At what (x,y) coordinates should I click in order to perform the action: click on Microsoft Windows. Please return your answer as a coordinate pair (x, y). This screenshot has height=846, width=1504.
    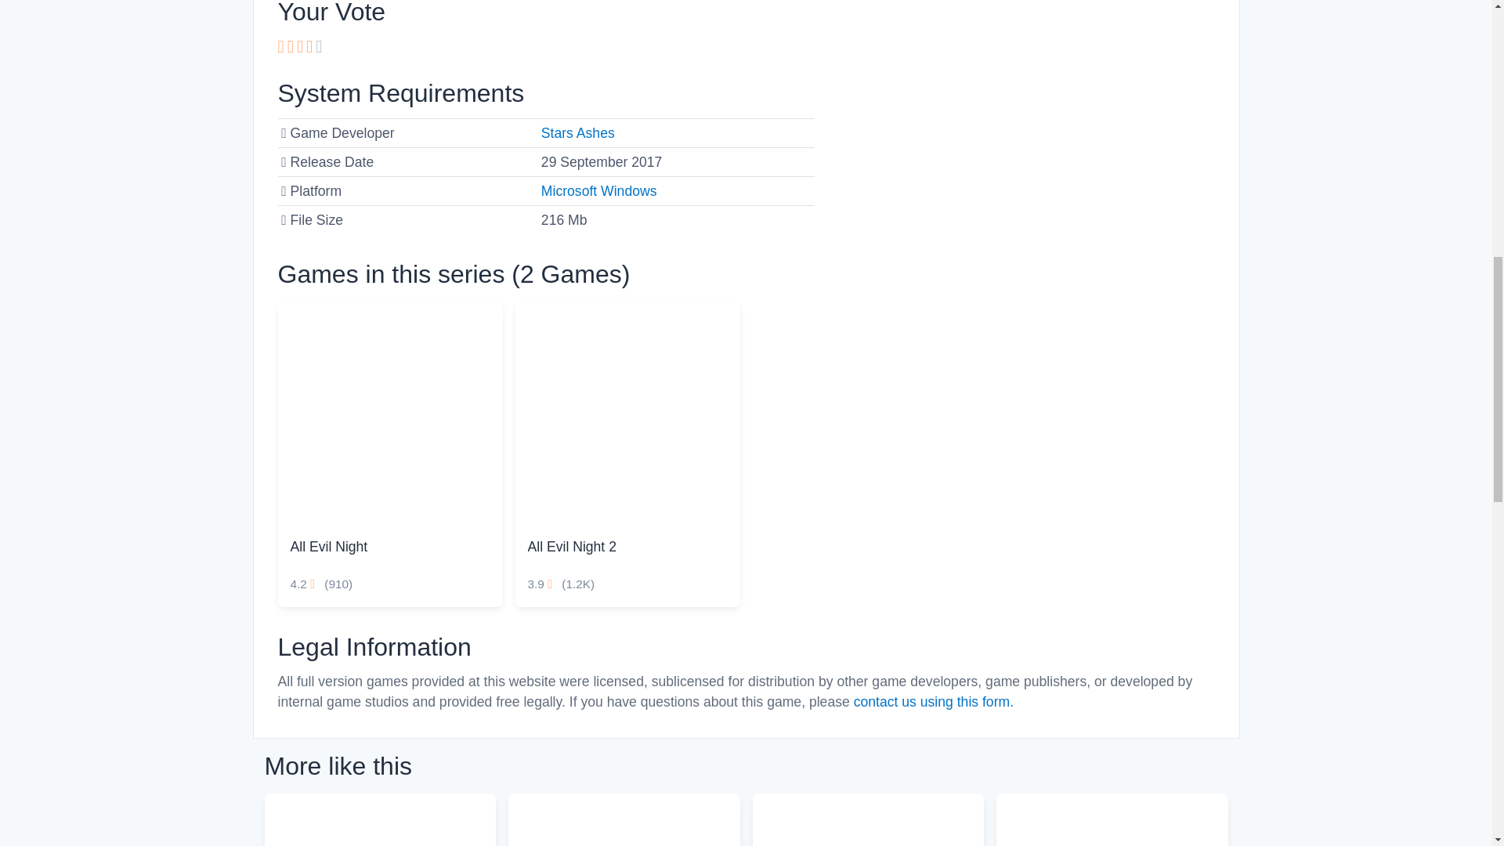
    Looking at the image, I should click on (599, 191).